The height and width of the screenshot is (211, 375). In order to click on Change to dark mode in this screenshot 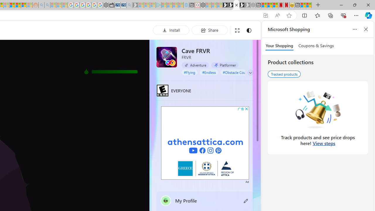, I will do `click(249, 30)`.